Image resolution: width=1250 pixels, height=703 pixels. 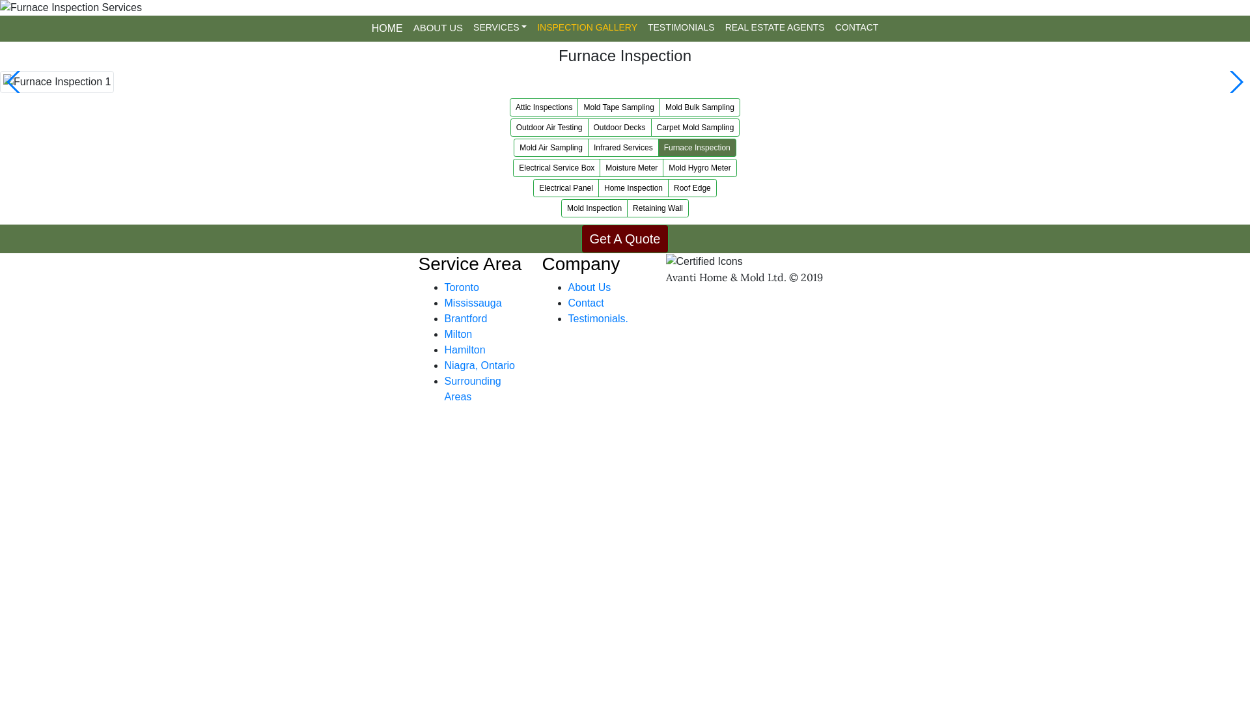 What do you see at coordinates (695, 128) in the screenshot?
I see `Carpet Mold Sampling` at bounding box center [695, 128].